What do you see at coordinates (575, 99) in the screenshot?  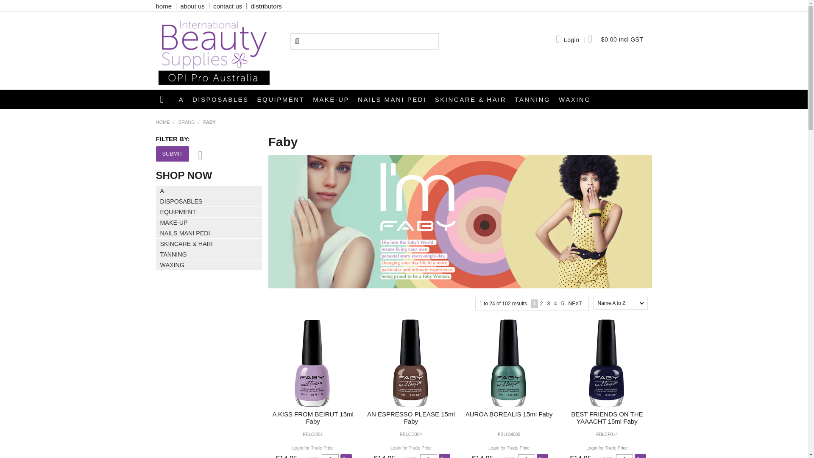 I see `WAXING` at bounding box center [575, 99].